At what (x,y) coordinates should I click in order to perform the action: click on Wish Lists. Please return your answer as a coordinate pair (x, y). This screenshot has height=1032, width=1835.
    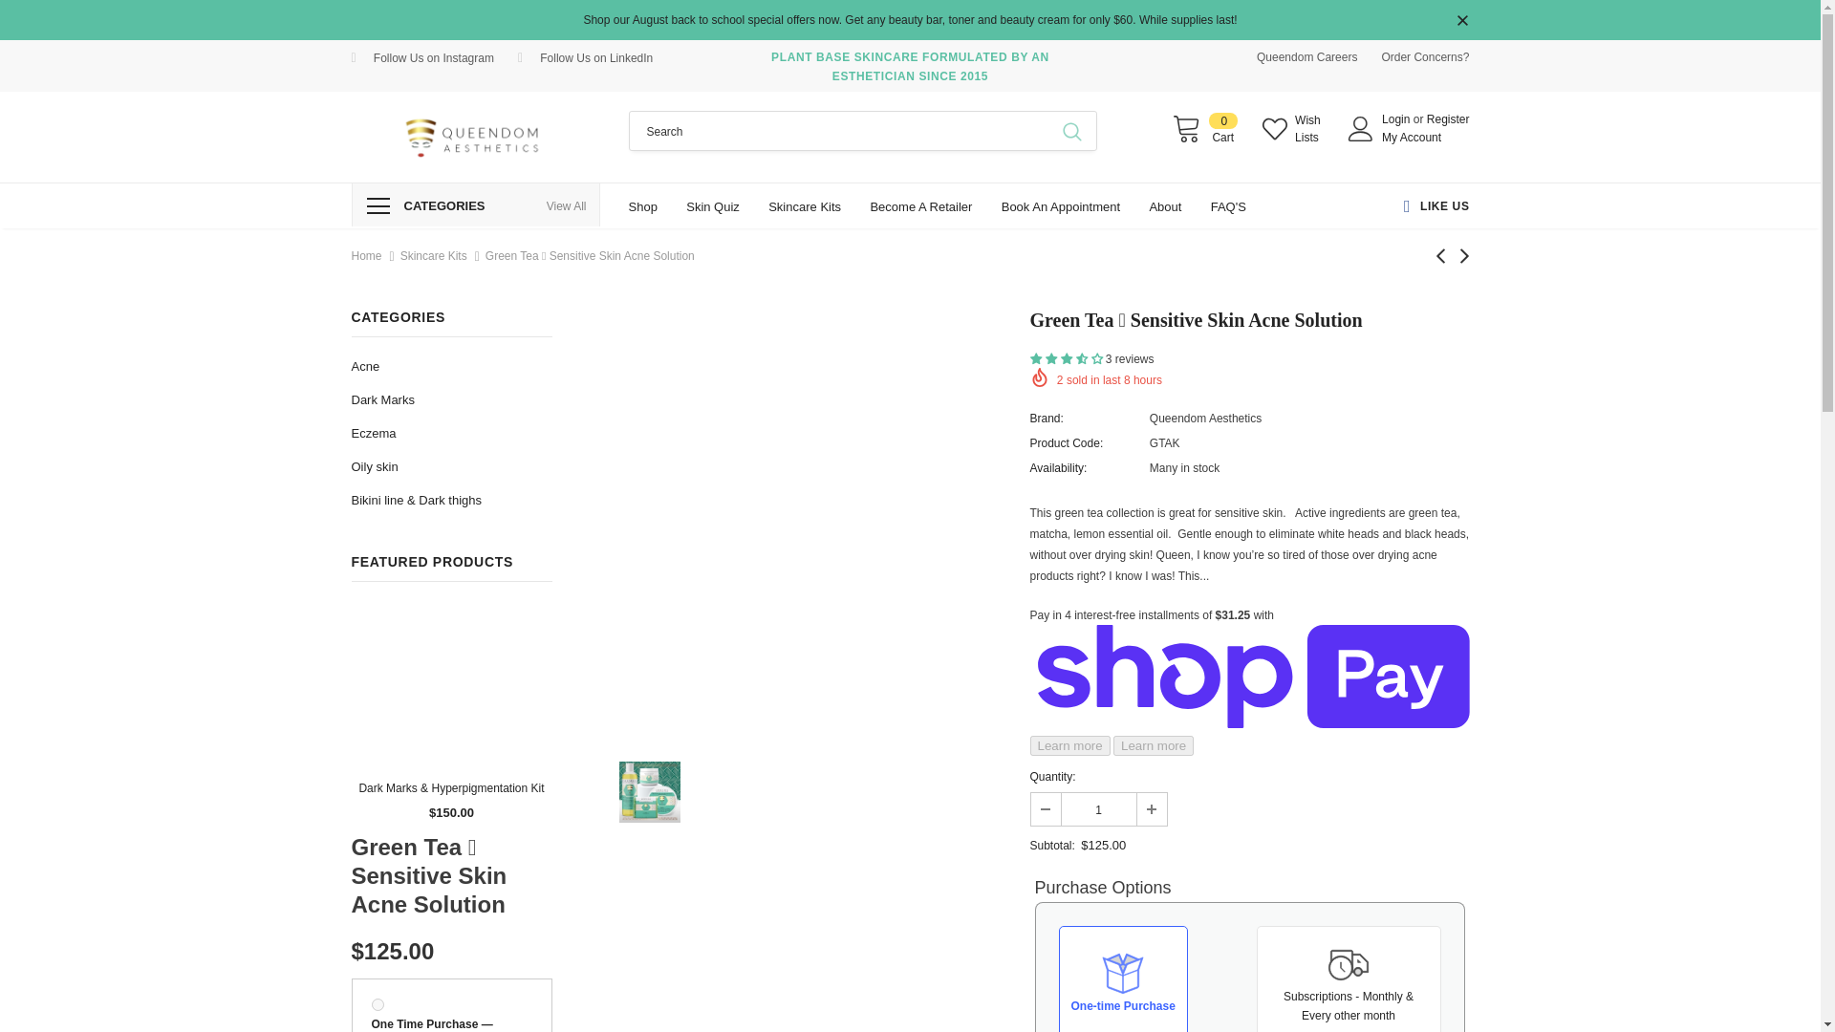
    Looking at the image, I should click on (1295, 128).